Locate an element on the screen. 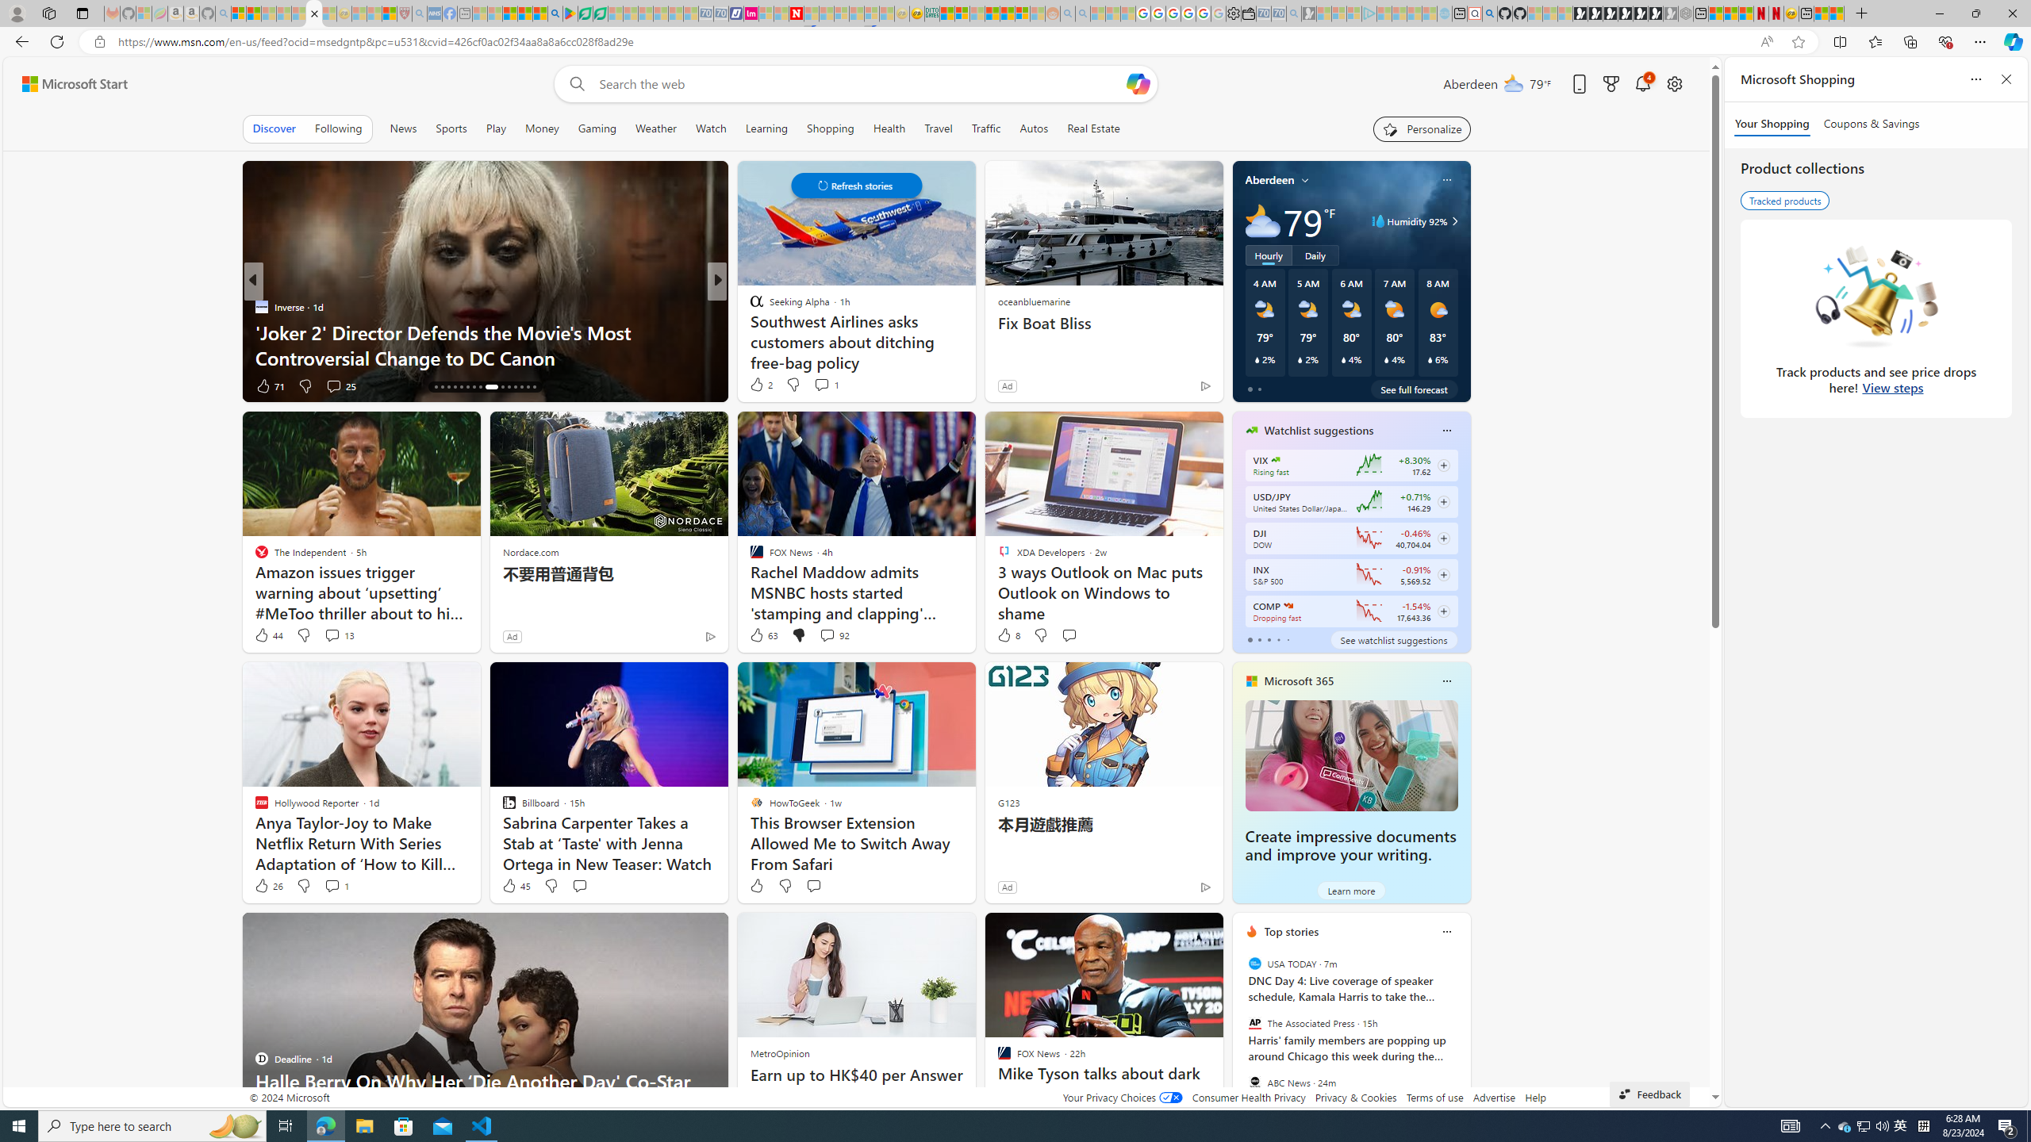 Image resolution: width=2031 pixels, height=1142 pixels. Create impressive documents and improve your writing. is located at coordinates (1350, 845).